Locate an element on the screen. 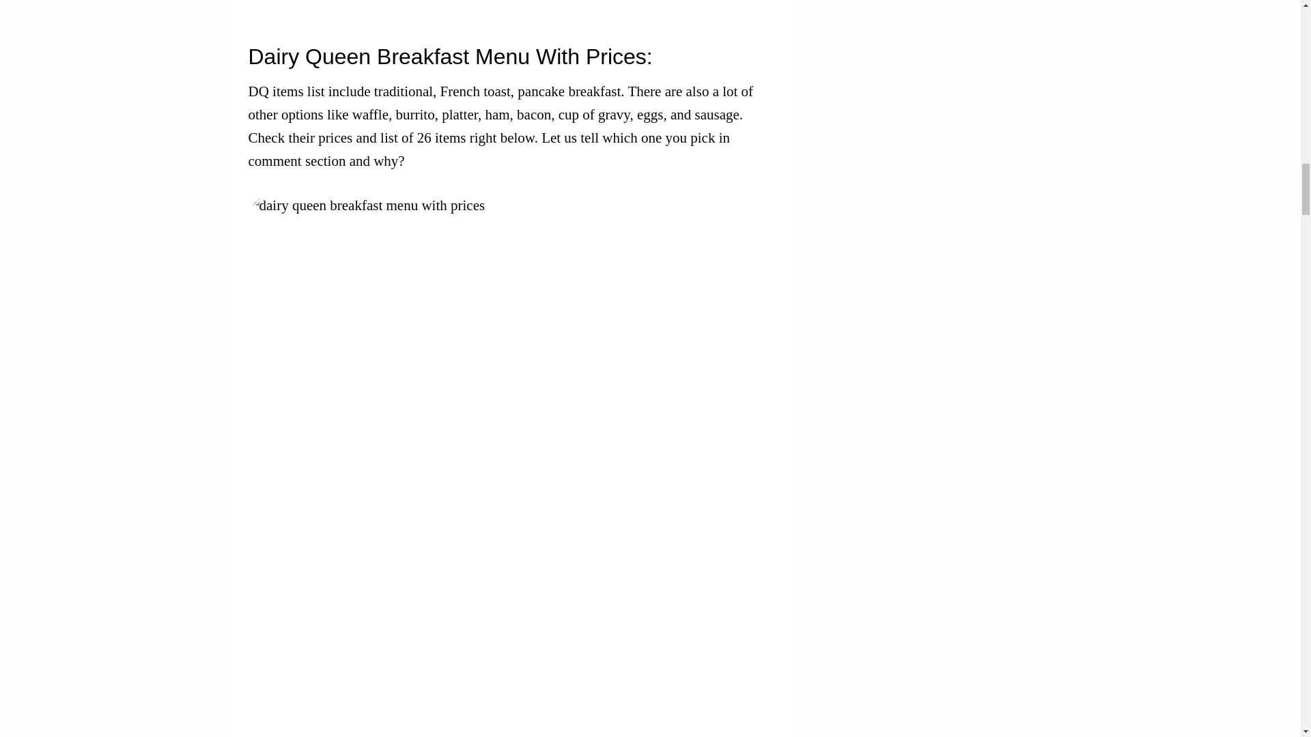 This screenshot has height=737, width=1311. My First Time Trying DAIRY QUEENS FOOD MENU! is located at coordinates (511, 5).